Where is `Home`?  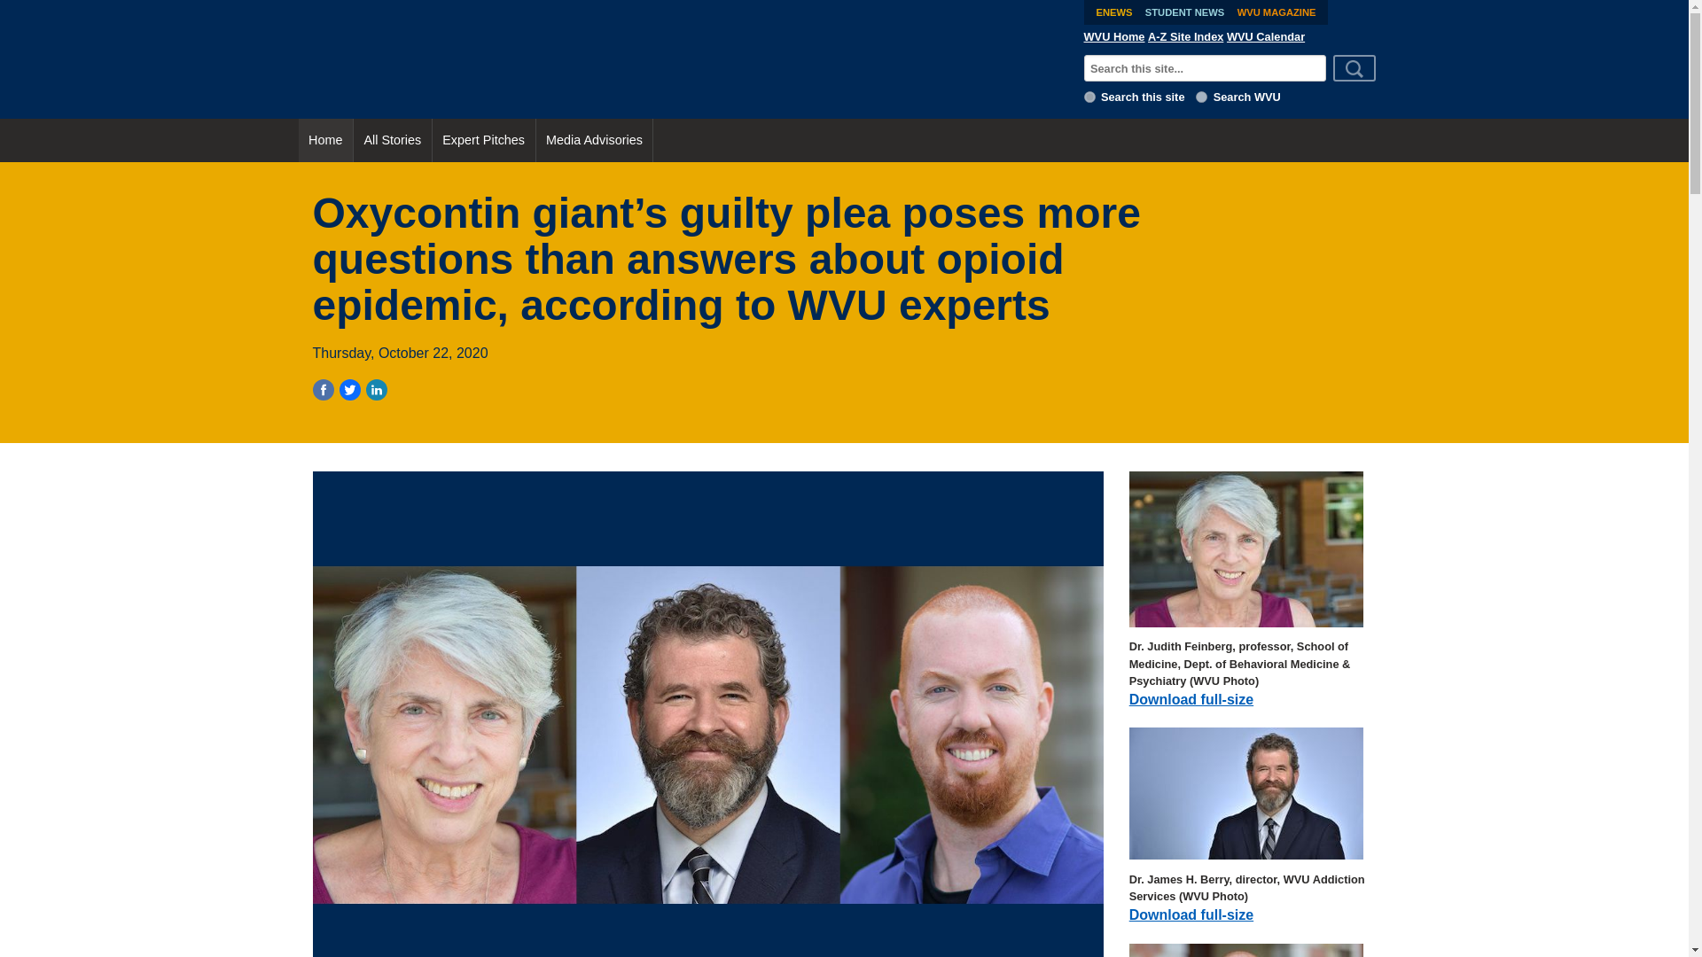 Home is located at coordinates (324, 140).